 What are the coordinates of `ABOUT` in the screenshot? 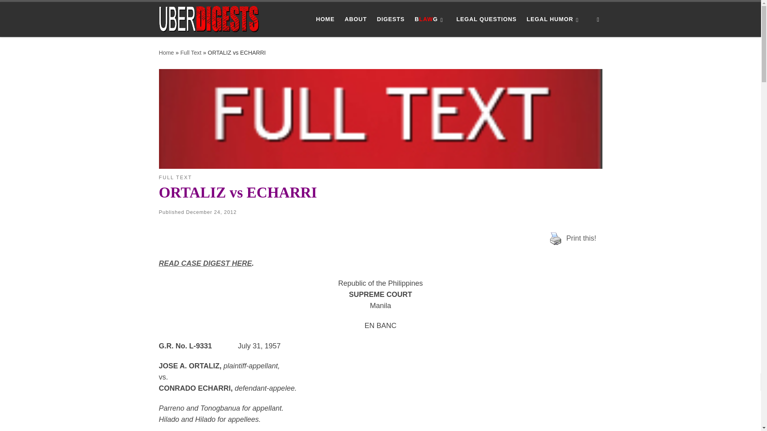 It's located at (356, 19).